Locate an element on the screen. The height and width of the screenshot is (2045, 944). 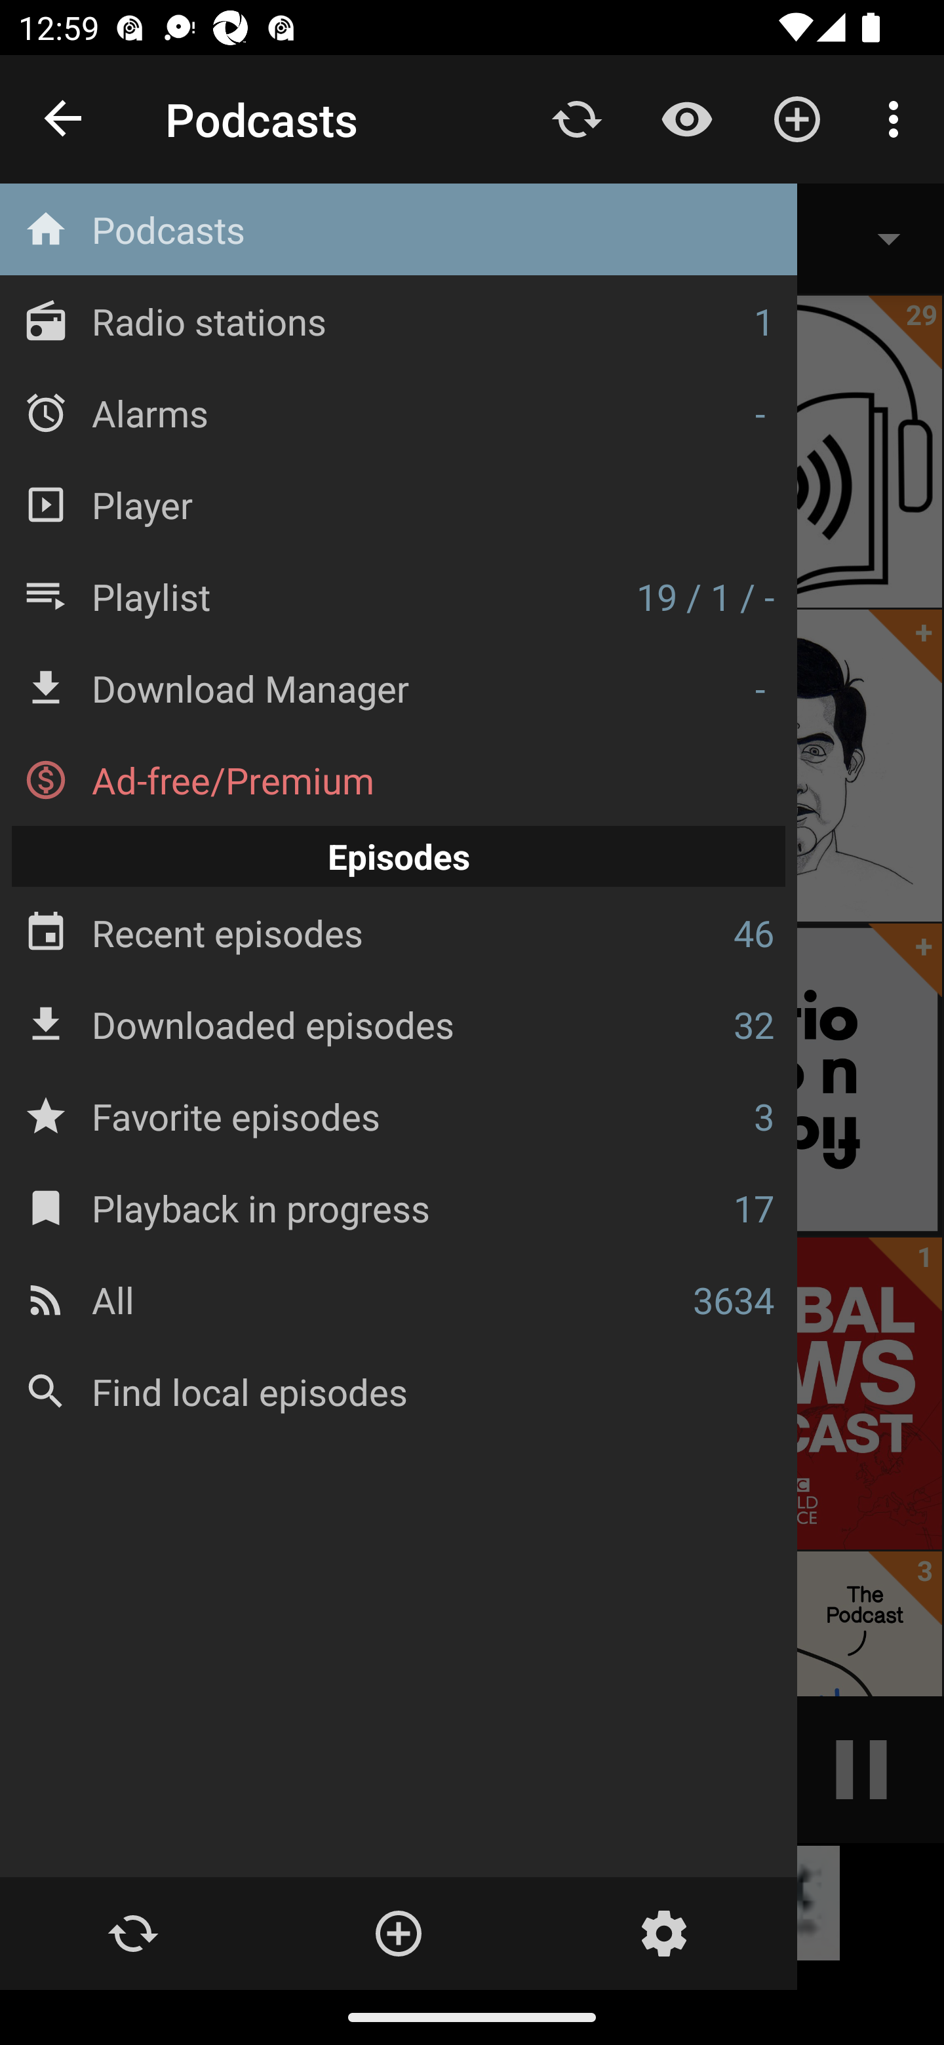
Recent episodes 46 is located at coordinates (399, 933).